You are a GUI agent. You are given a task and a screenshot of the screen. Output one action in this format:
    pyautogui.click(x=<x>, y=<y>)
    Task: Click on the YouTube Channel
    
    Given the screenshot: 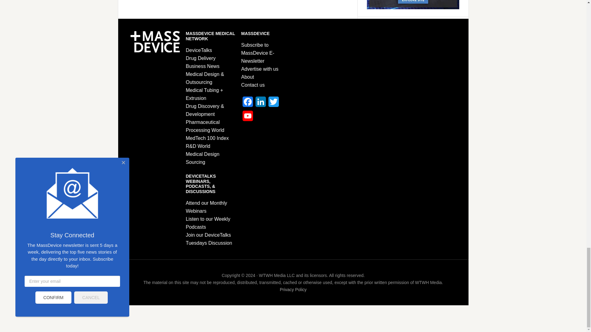 What is the action you would take?
    pyautogui.click(x=247, y=117)
    